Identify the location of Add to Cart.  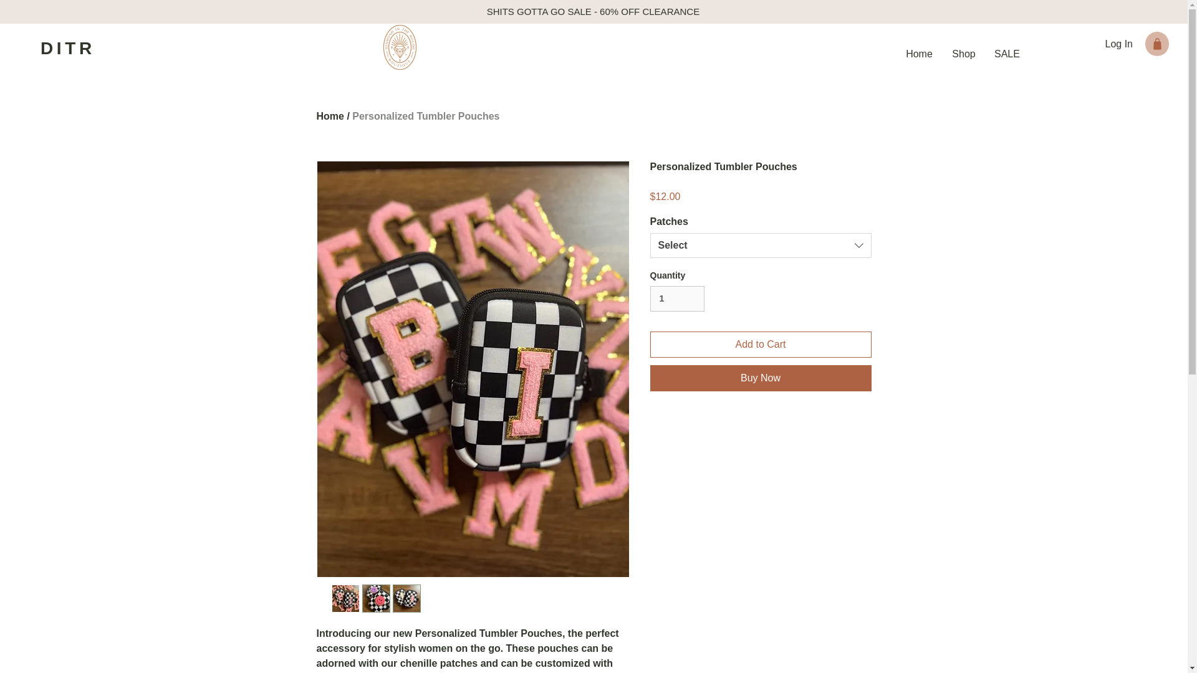
(761, 344).